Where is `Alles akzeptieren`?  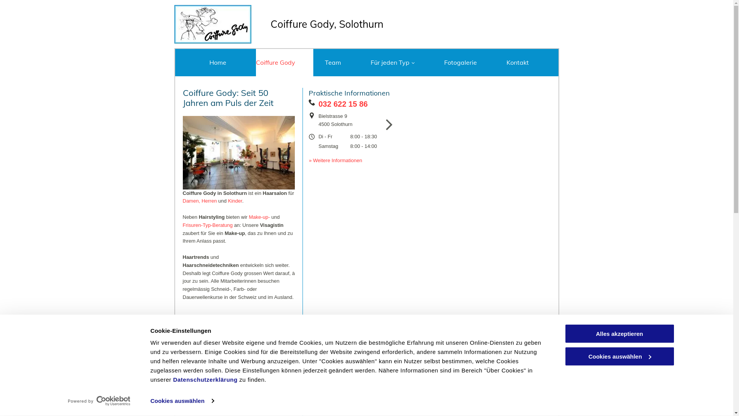 Alles akzeptieren is located at coordinates (619, 334).